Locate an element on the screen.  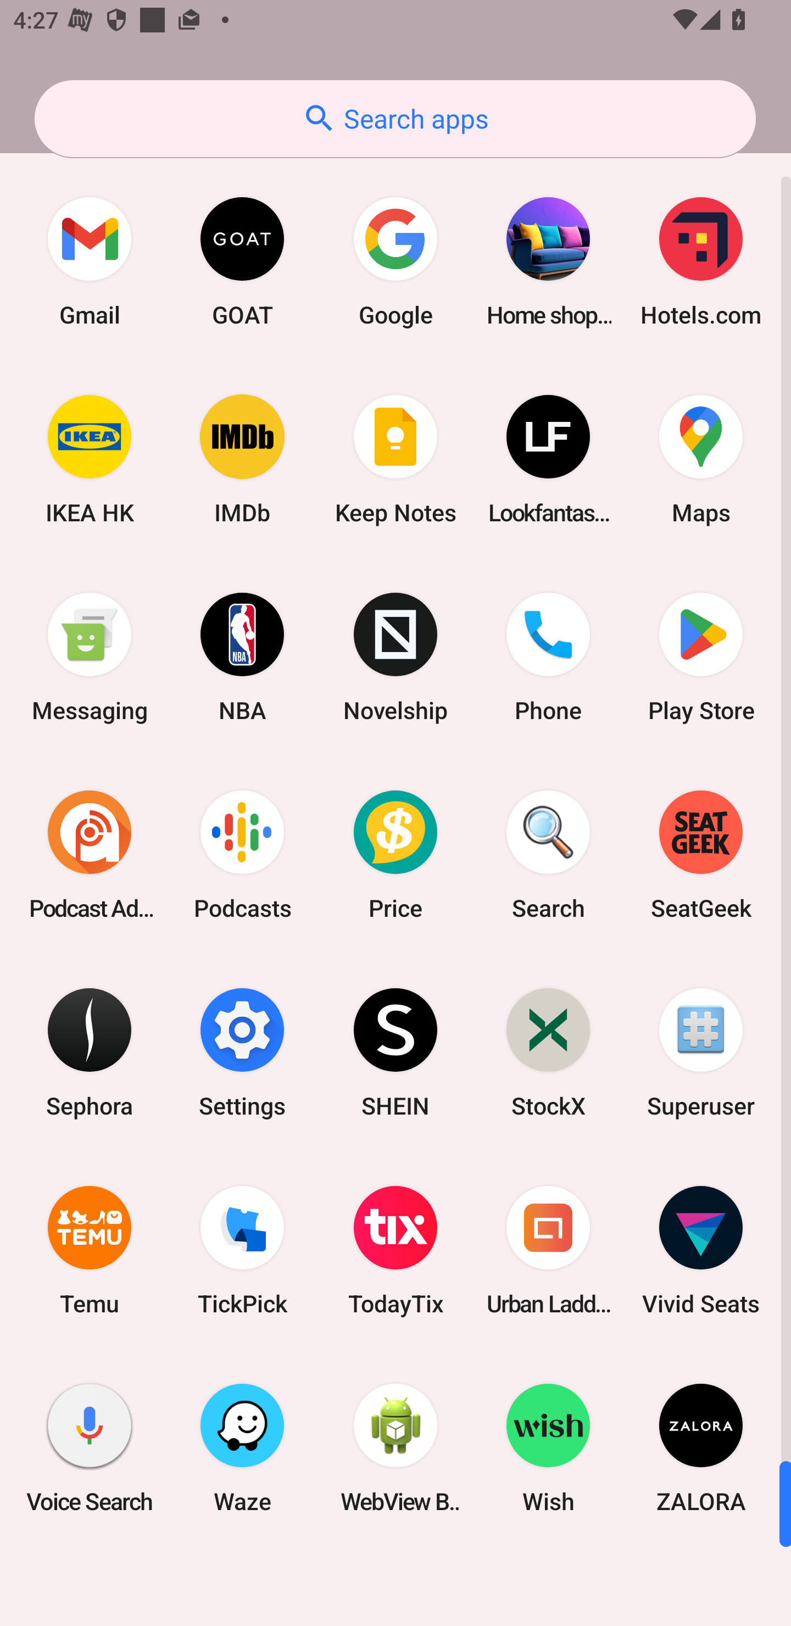
Sephora is located at coordinates (90, 1051).